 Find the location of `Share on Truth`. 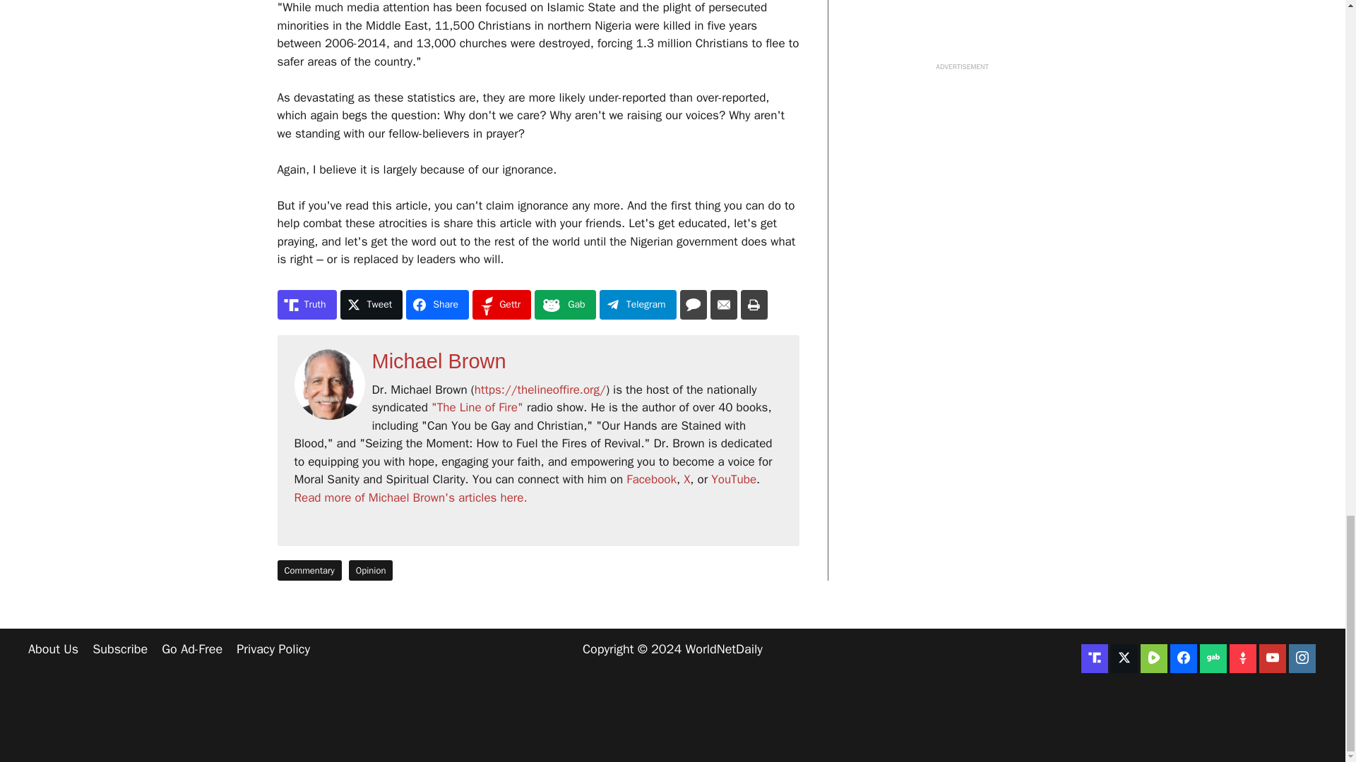

Share on Truth is located at coordinates (307, 305).